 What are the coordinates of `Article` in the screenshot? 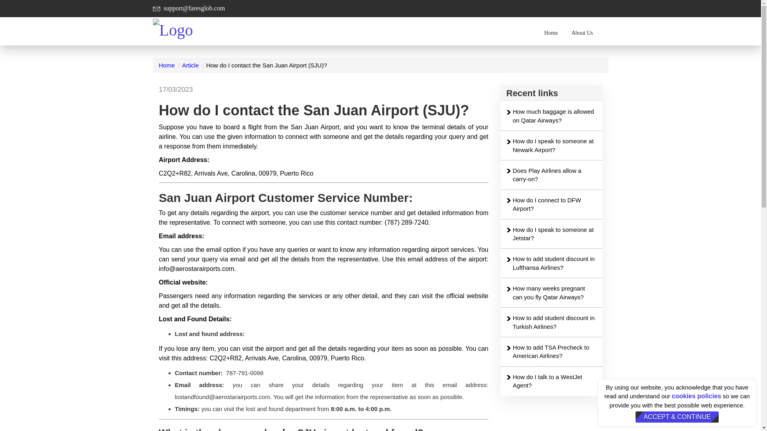 It's located at (190, 65).